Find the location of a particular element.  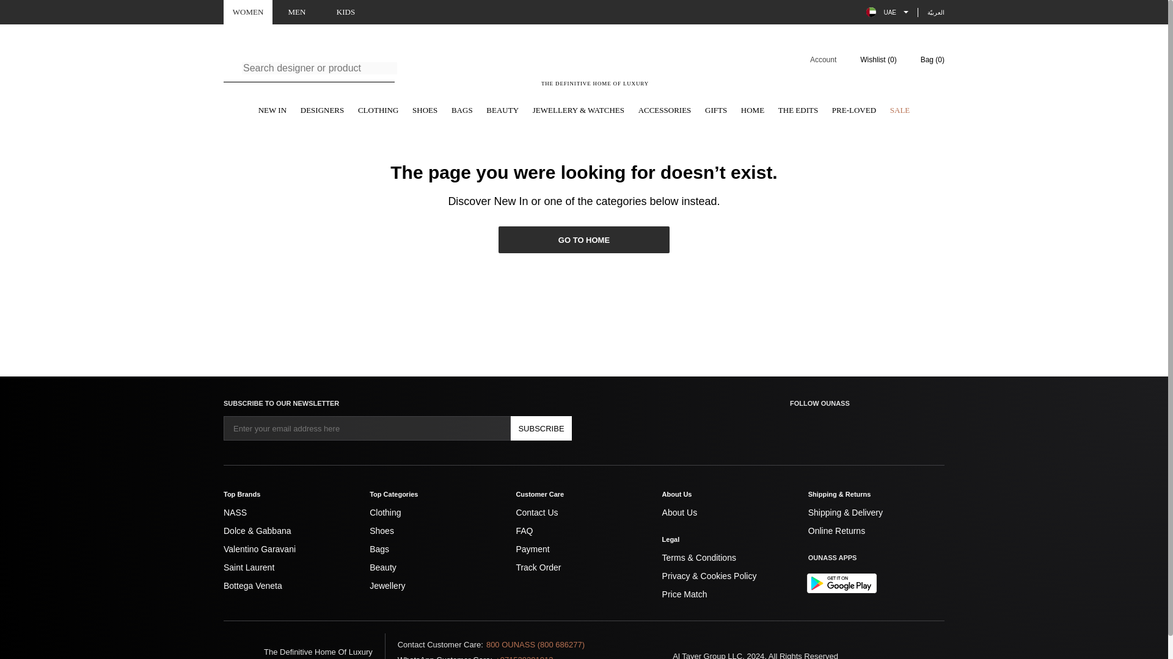

ACCESSORIES is located at coordinates (665, 111).